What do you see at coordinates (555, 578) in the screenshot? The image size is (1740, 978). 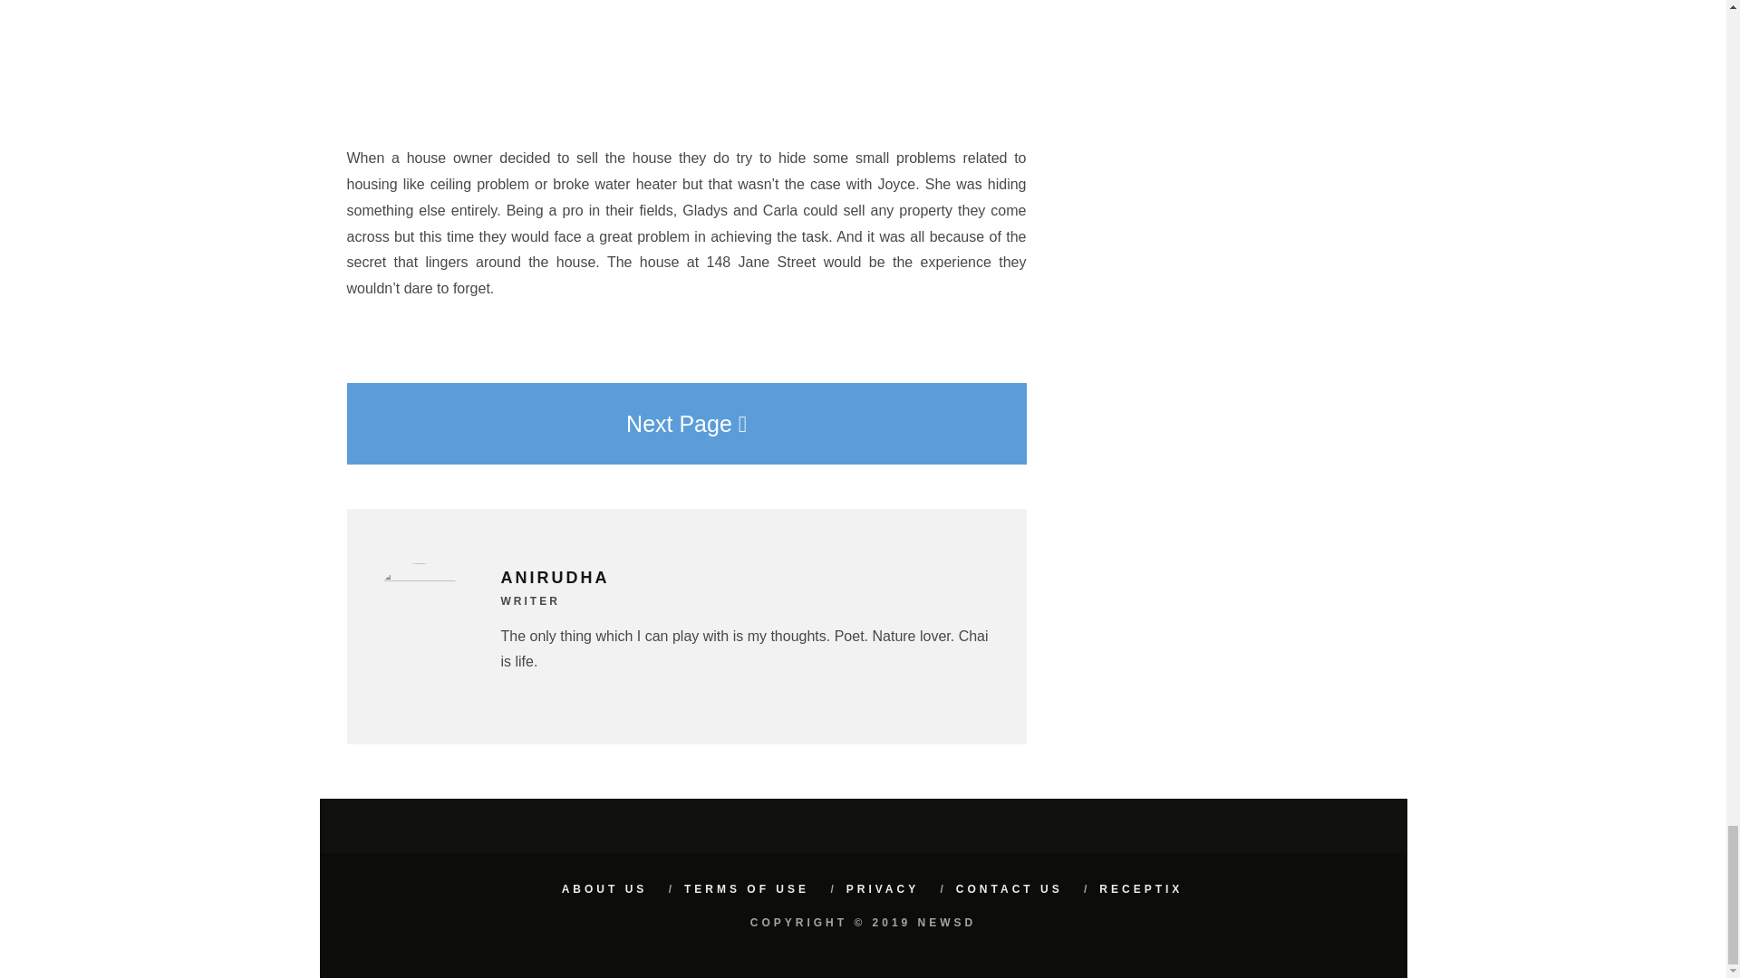 I see `ANIRUDHA` at bounding box center [555, 578].